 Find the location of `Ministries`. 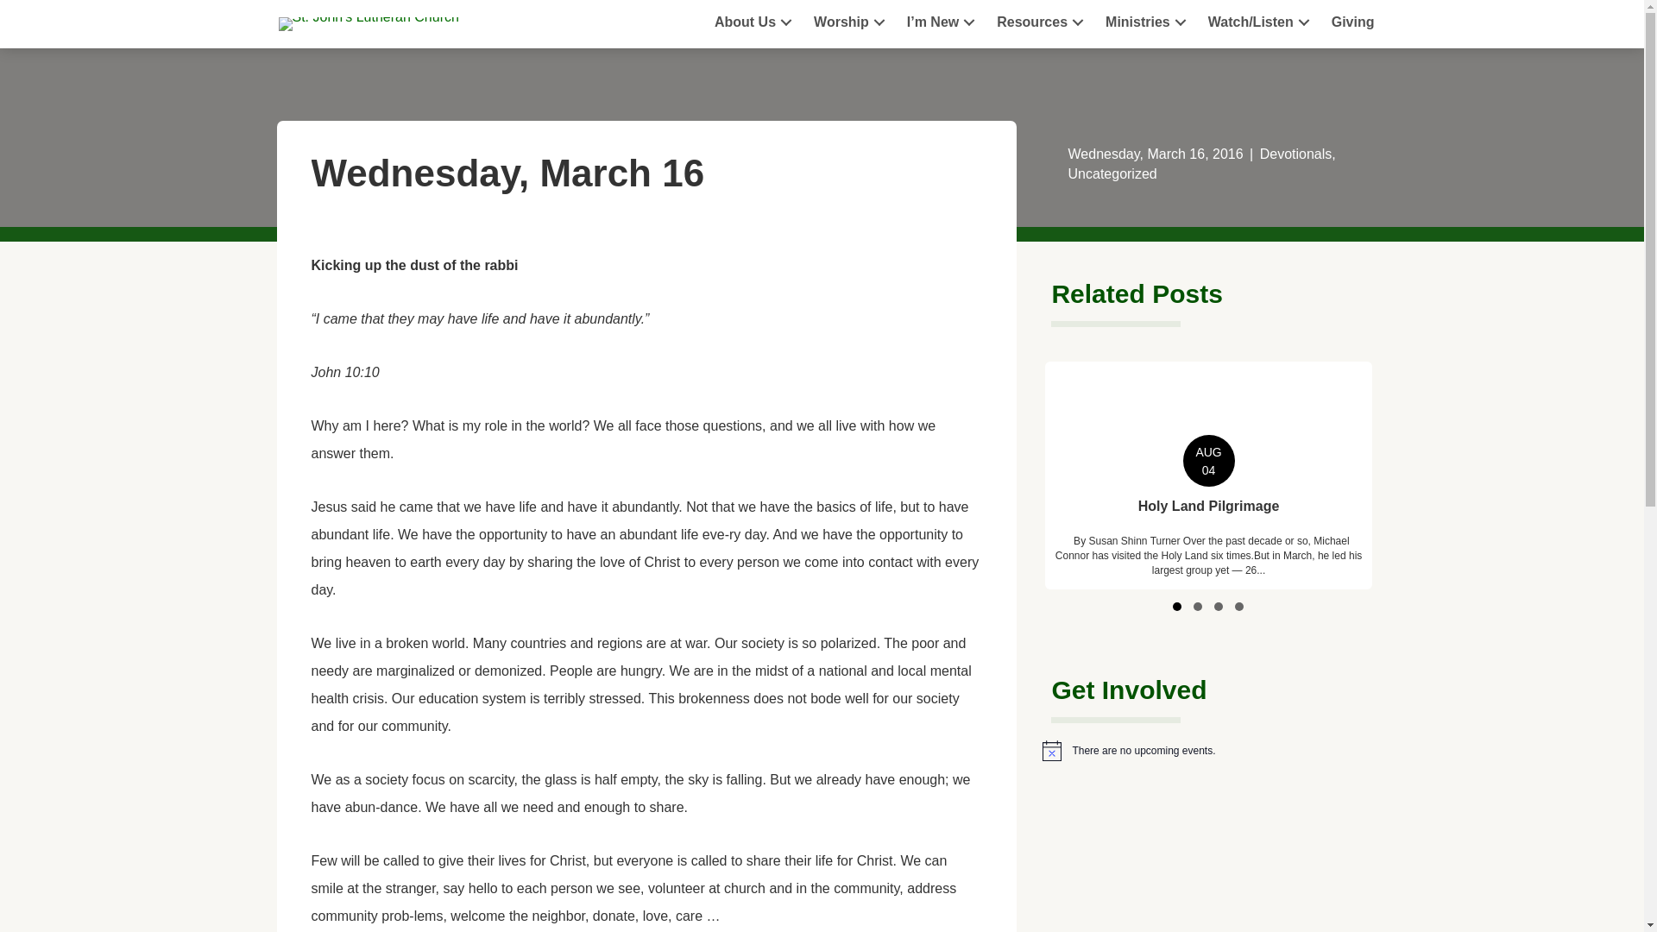

Ministries is located at coordinates (1148, 22).